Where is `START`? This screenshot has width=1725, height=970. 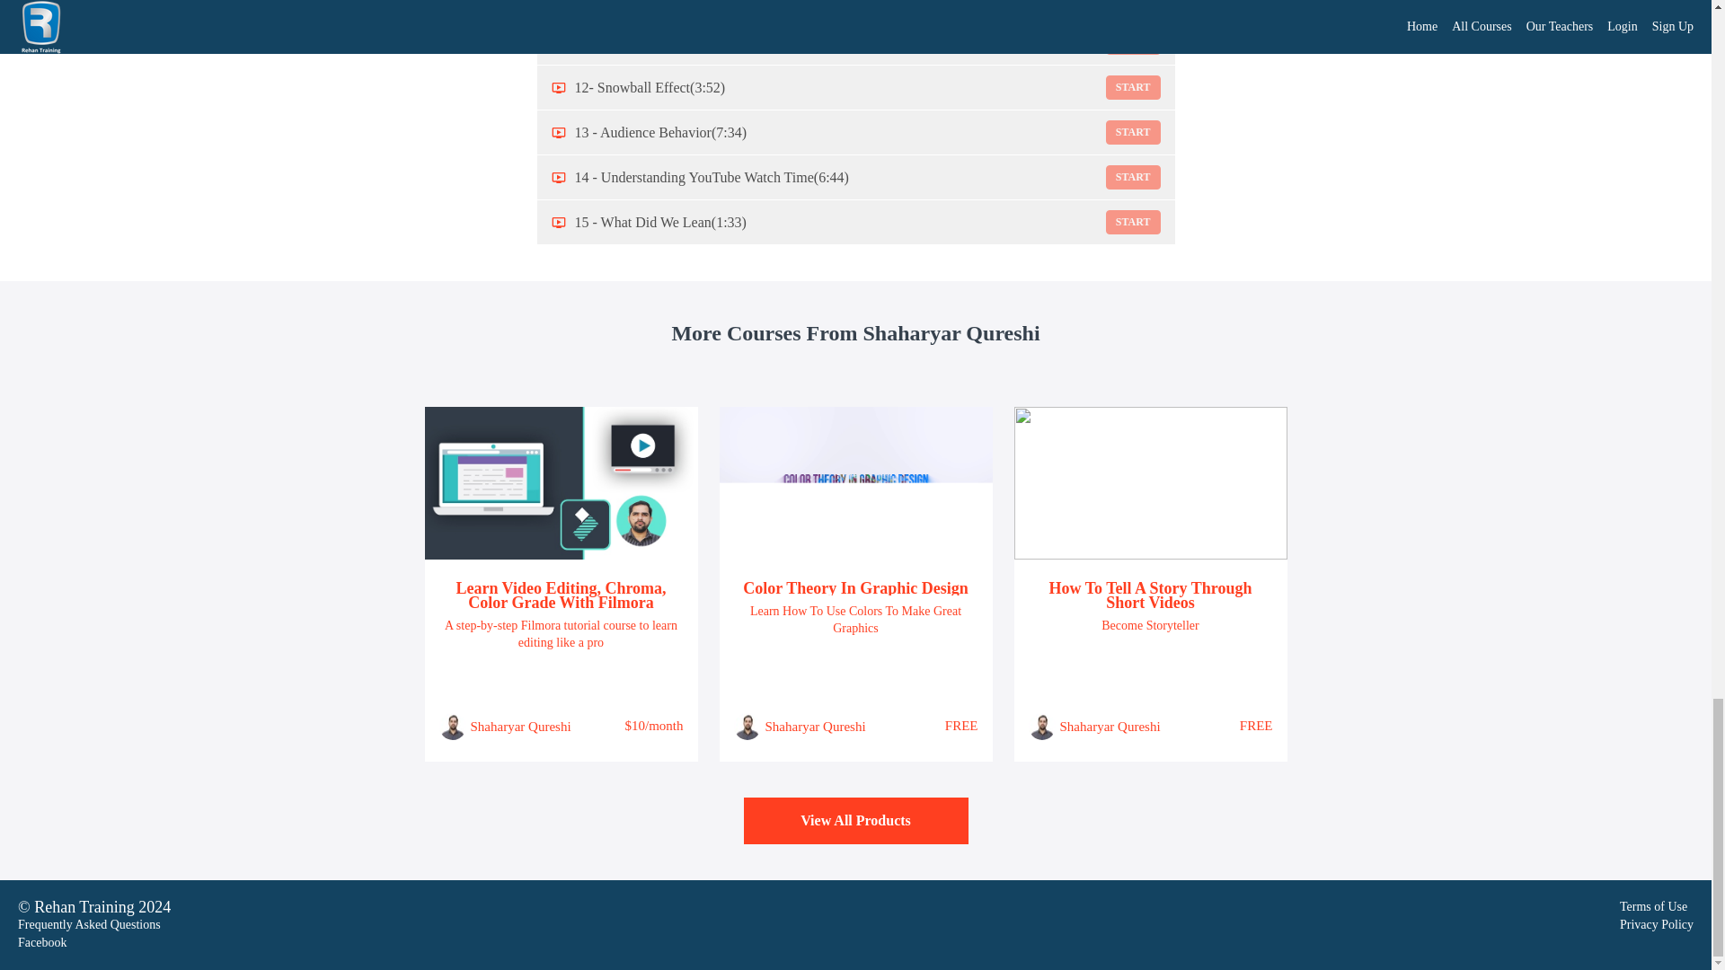
START is located at coordinates (1133, 88).